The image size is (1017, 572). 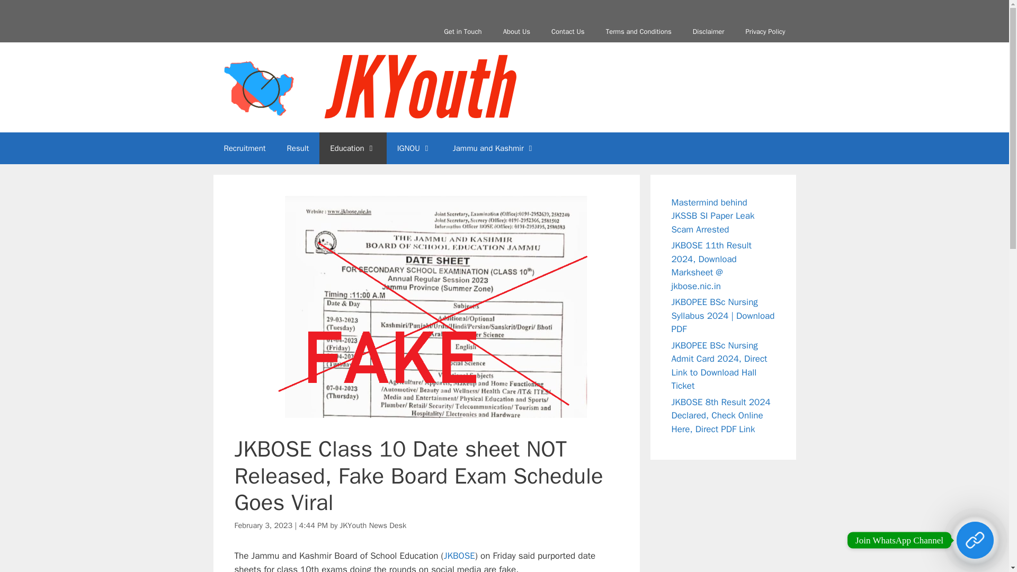 What do you see at coordinates (414, 148) in the screenshot?
I see `IGNOU` at bounding box center [414, 148].